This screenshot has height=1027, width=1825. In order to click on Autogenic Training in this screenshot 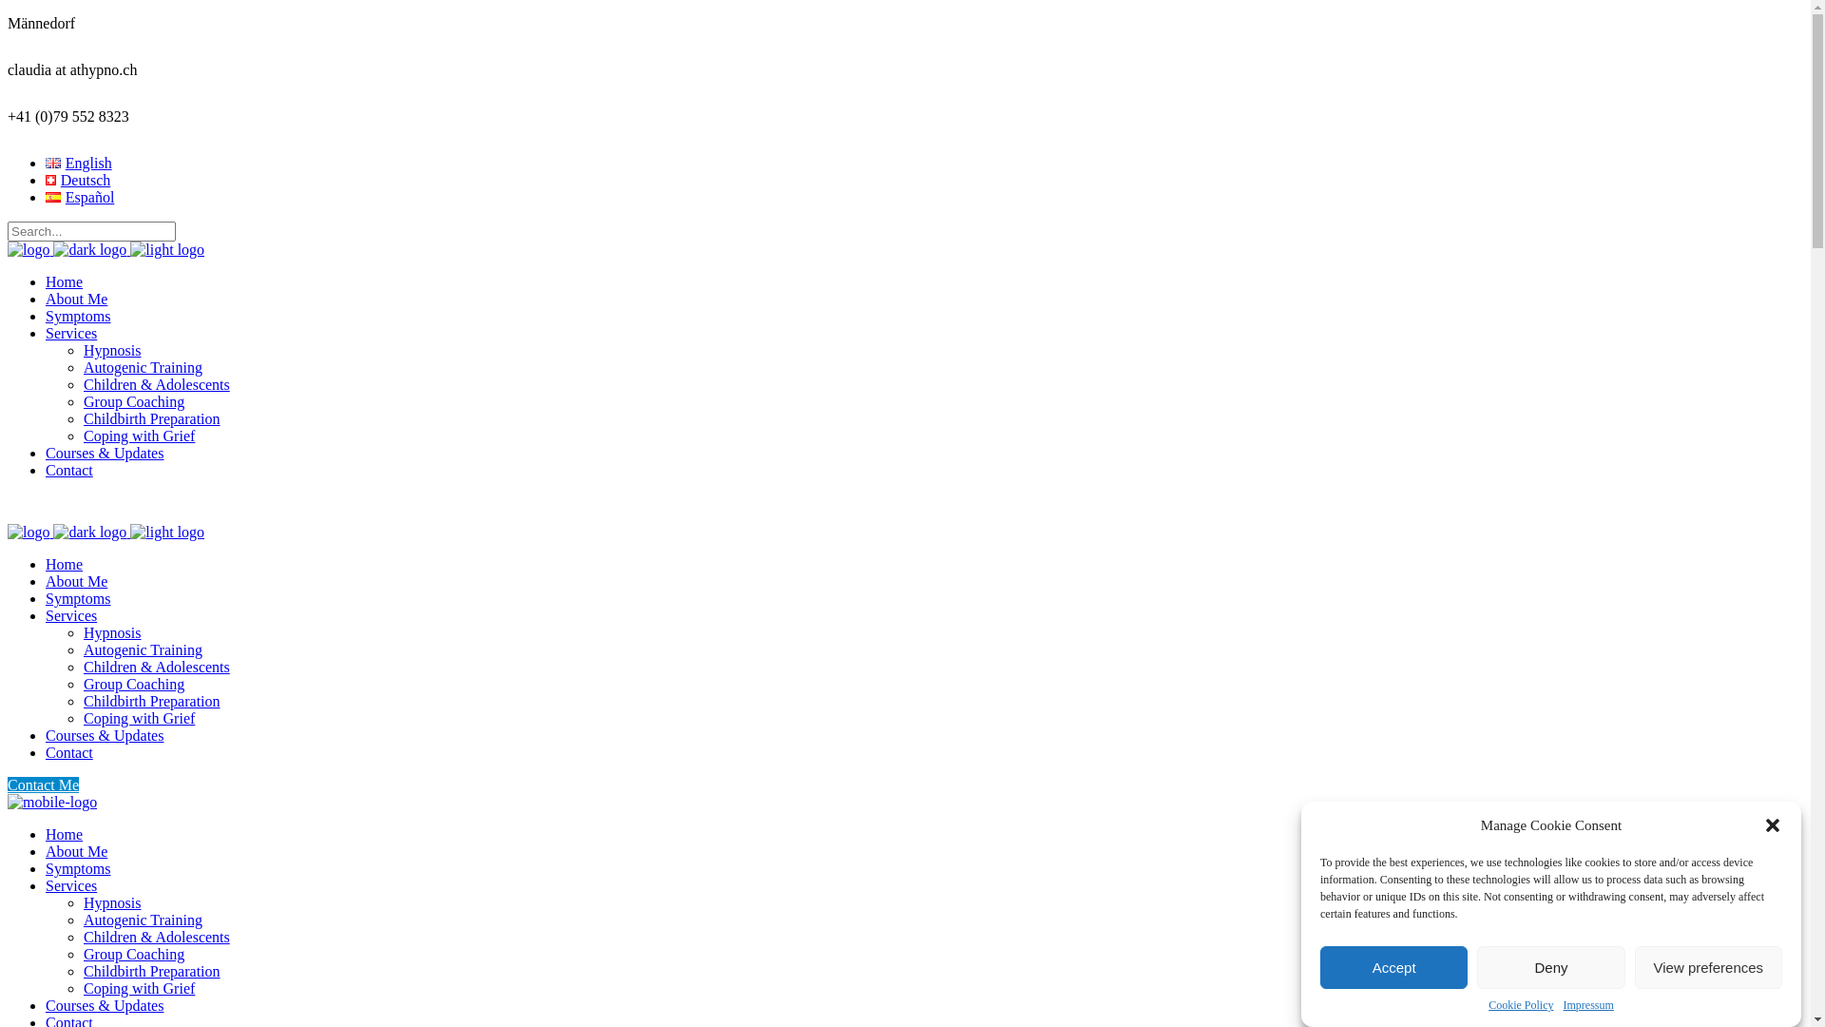, I will do `click(143, 920)`.